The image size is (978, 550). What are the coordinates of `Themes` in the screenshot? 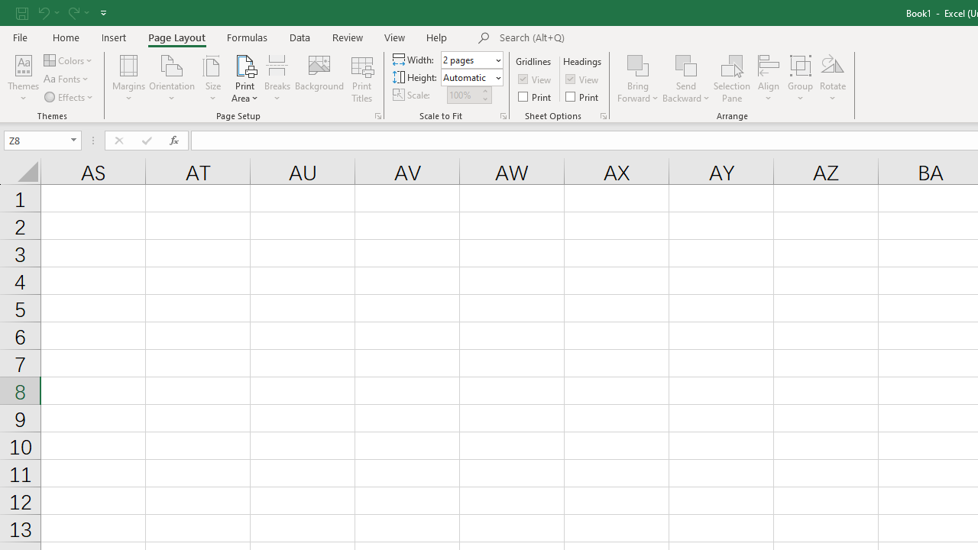 It's located at (23, 78).